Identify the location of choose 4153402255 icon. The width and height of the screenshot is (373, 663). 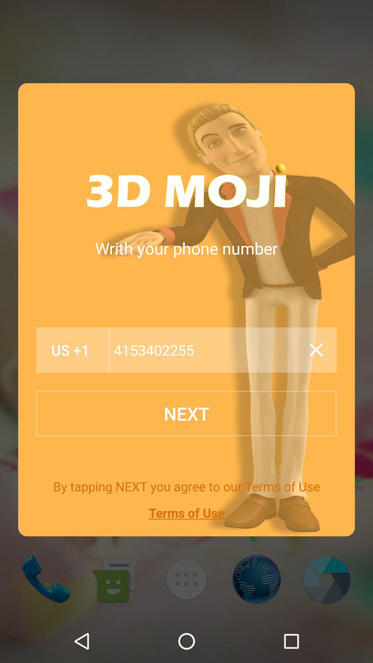
(207, 350).